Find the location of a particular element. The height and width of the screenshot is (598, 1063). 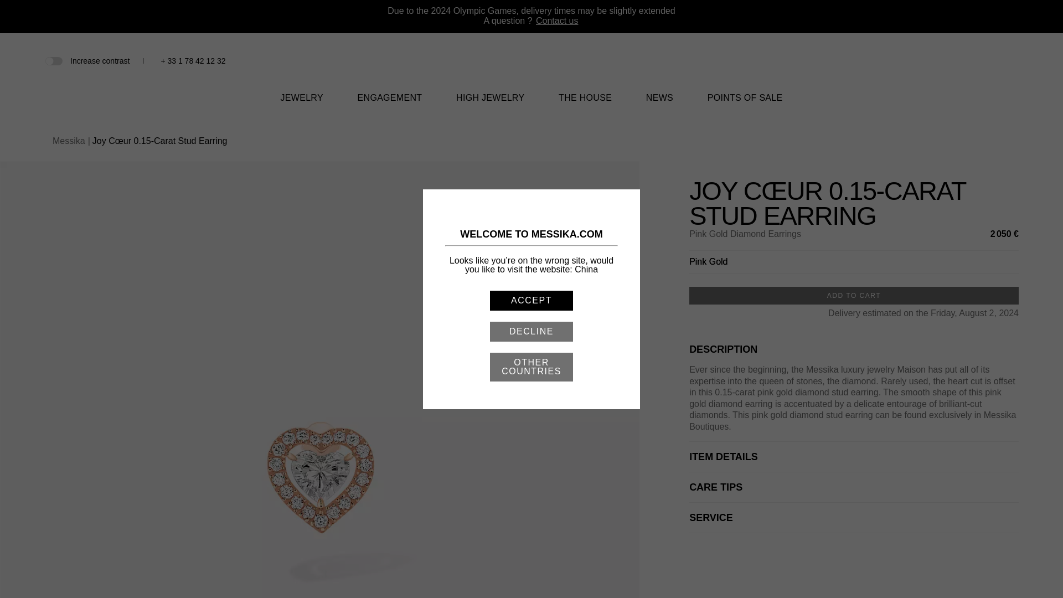

Wishlist is located at coordinates (976, 62).